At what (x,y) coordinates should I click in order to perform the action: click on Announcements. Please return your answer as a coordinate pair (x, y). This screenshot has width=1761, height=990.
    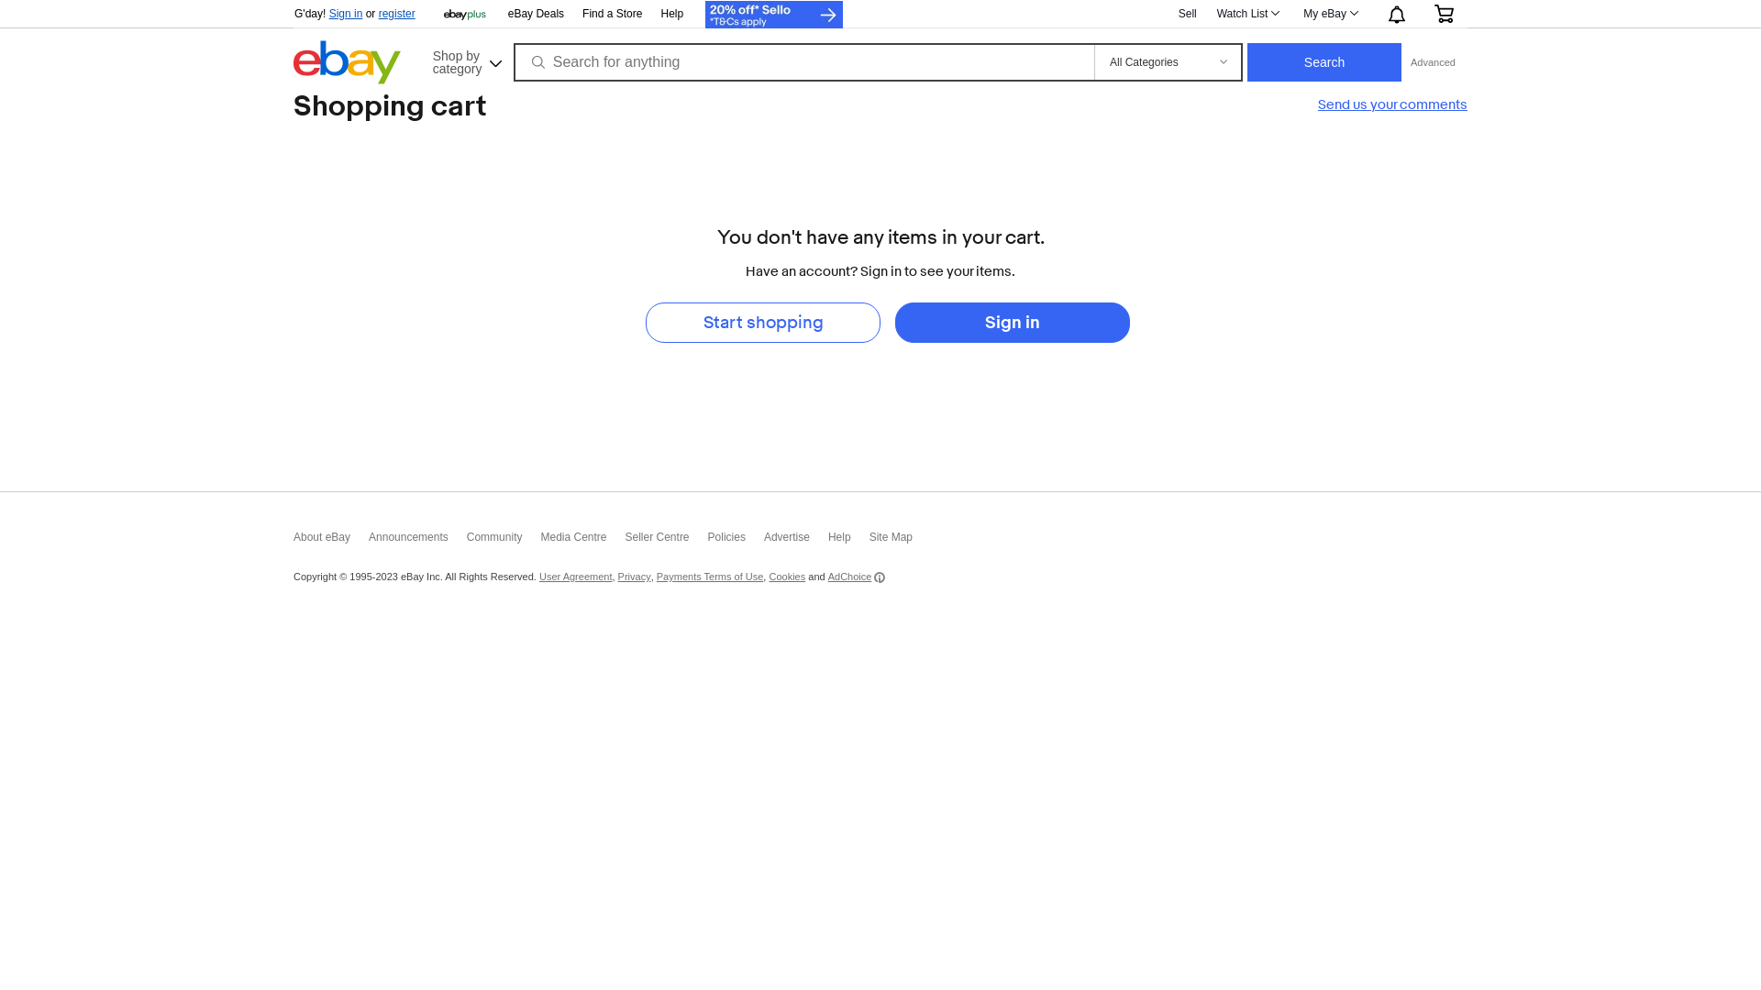
    Looking at the image, I should click on (417, 542).